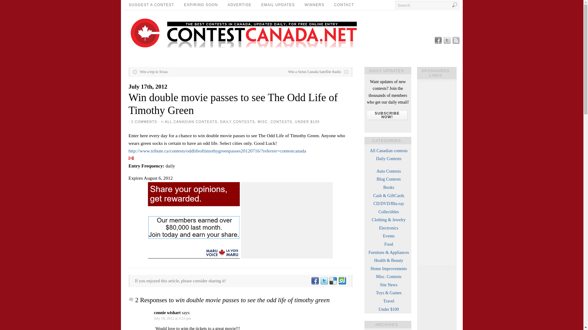 The image size is (588, 330). What do you see at coordinates (389, 179) in the screenshot?
I see `Blog Contests` at bounding box center [389, 179].